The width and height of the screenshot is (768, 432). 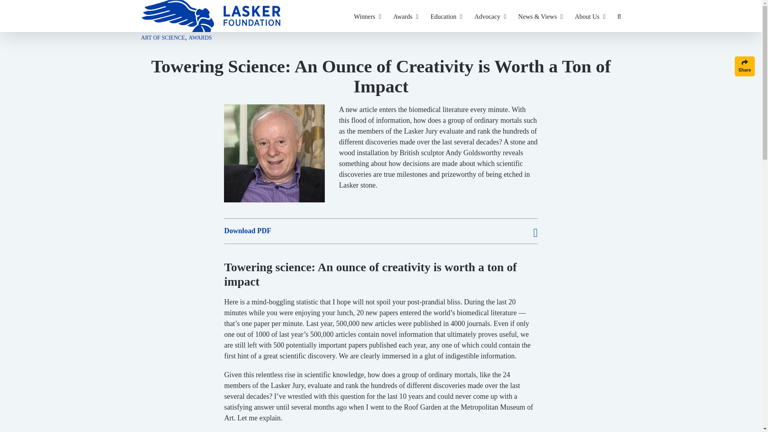 What do you see at coordinates (590, 16) in the screenshot?
I see `About Us` at bounding box center [590, 16].